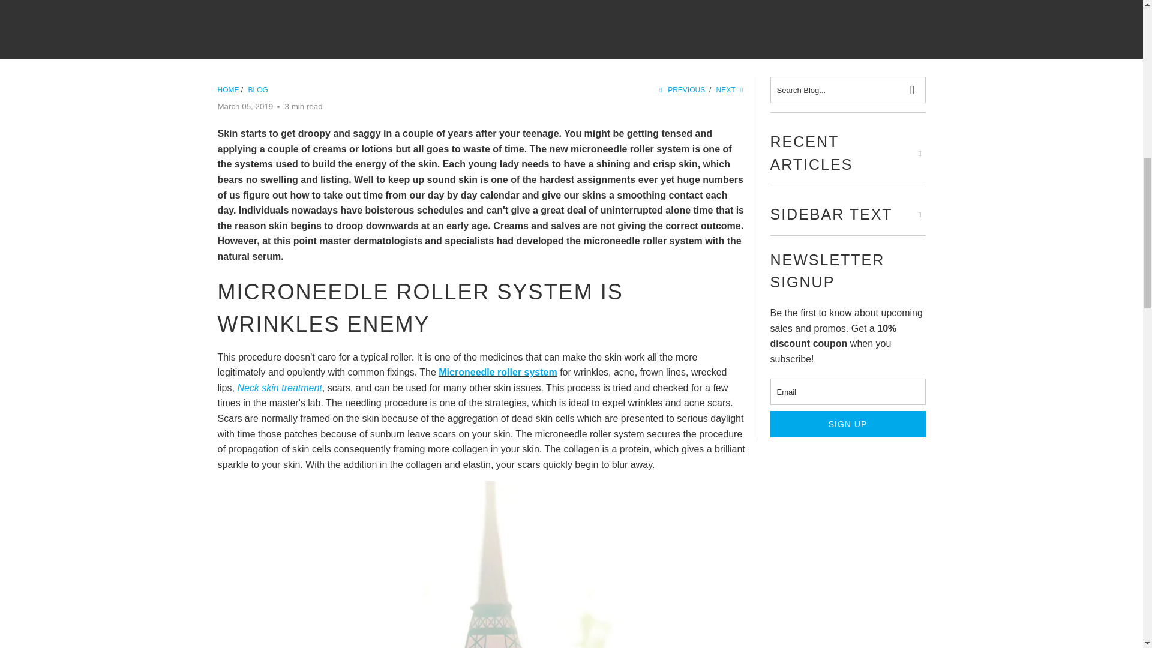 This screenshot has width=1152, height=648. Describe the element at coordinates (228, 89) in the screenshot. I see `HOME` at that location.